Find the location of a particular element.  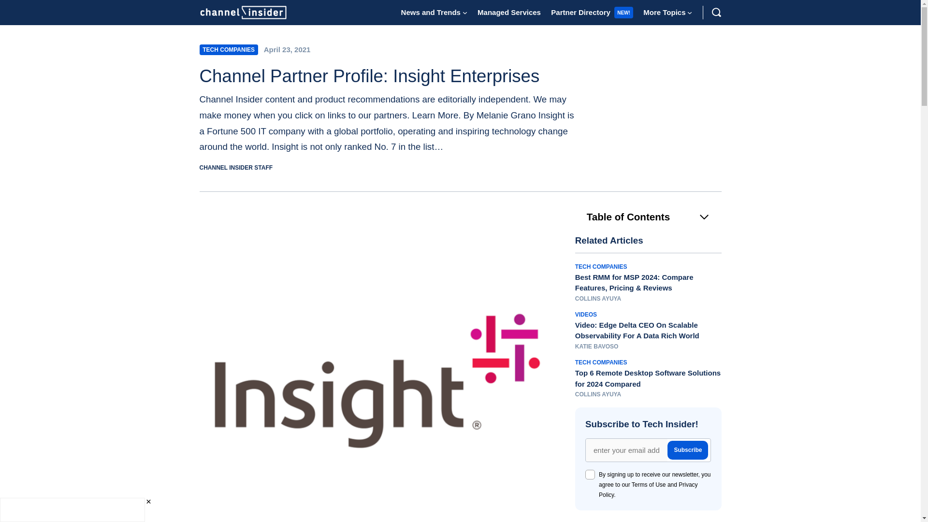

Managed Services is located at coordinates (509, 12).